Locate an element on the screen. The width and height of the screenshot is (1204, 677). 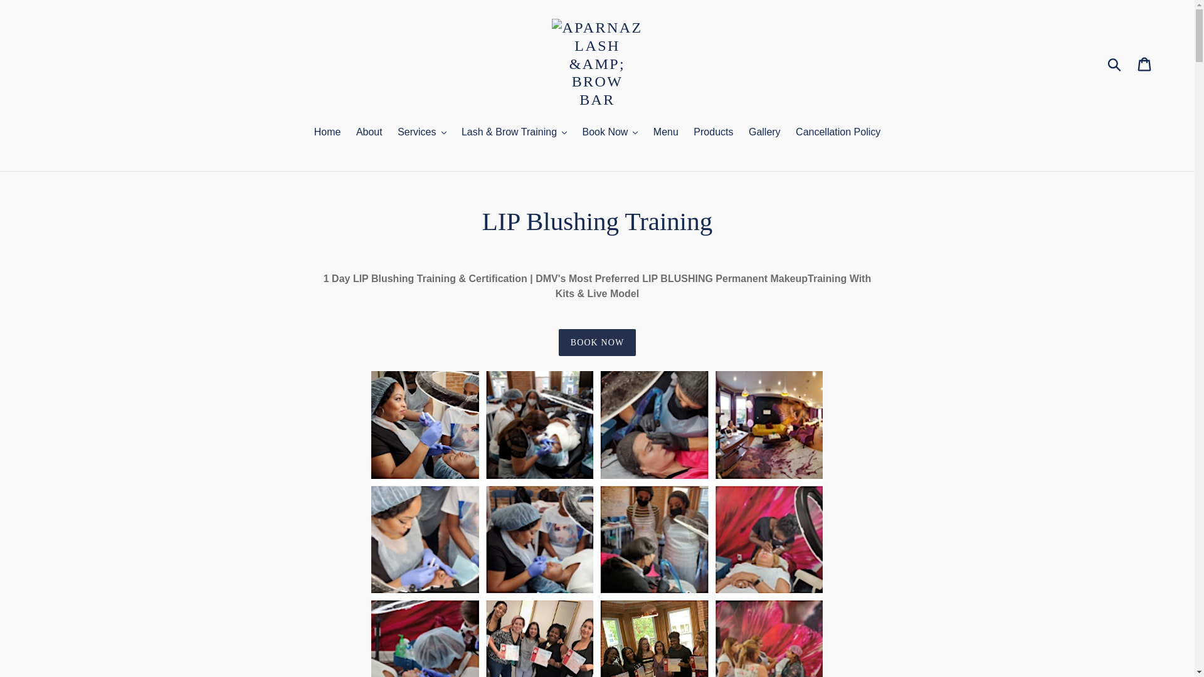
Cart is located at coordinates (1145, 64).